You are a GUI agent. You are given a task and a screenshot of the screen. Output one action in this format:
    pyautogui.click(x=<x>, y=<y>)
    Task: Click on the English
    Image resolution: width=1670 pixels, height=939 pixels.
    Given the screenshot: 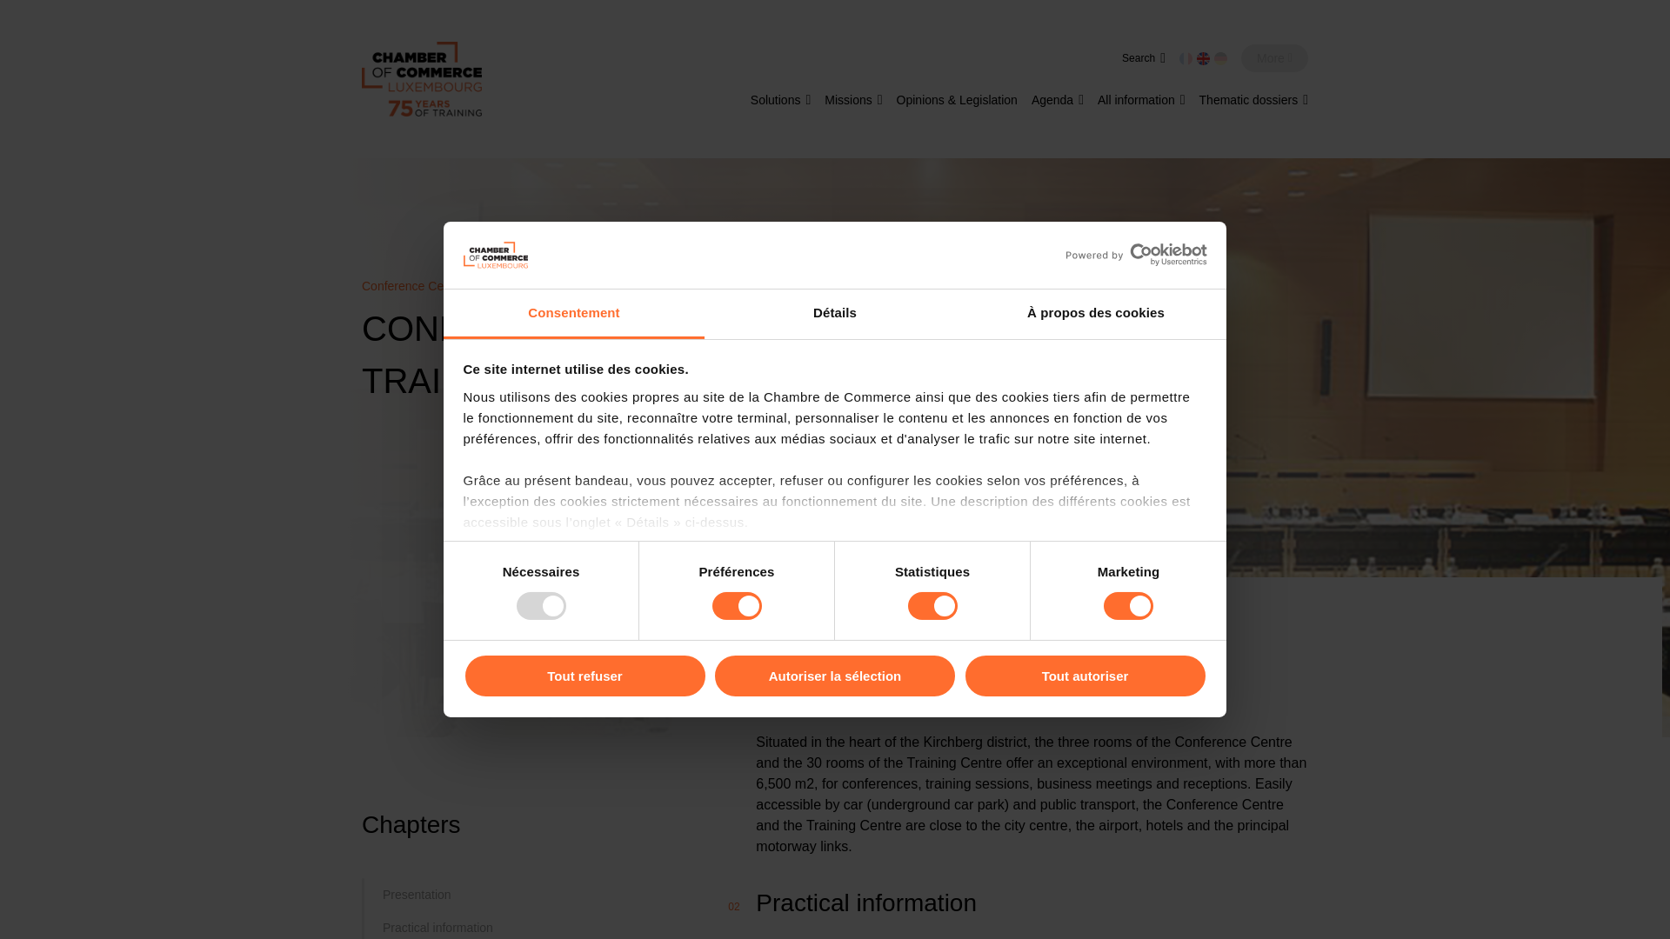 What is the action you would take?
    pyautogui.click(x=1203, y=58)
    